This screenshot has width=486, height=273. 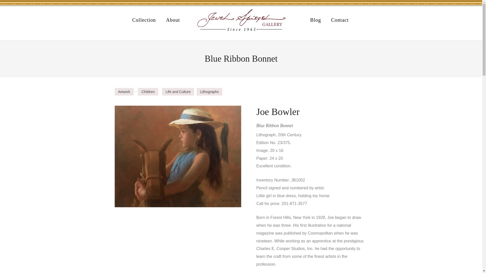 What do you see at coordinates (148, 92) in the screenshot?
I see `Children` at bounding box center [148, 92].